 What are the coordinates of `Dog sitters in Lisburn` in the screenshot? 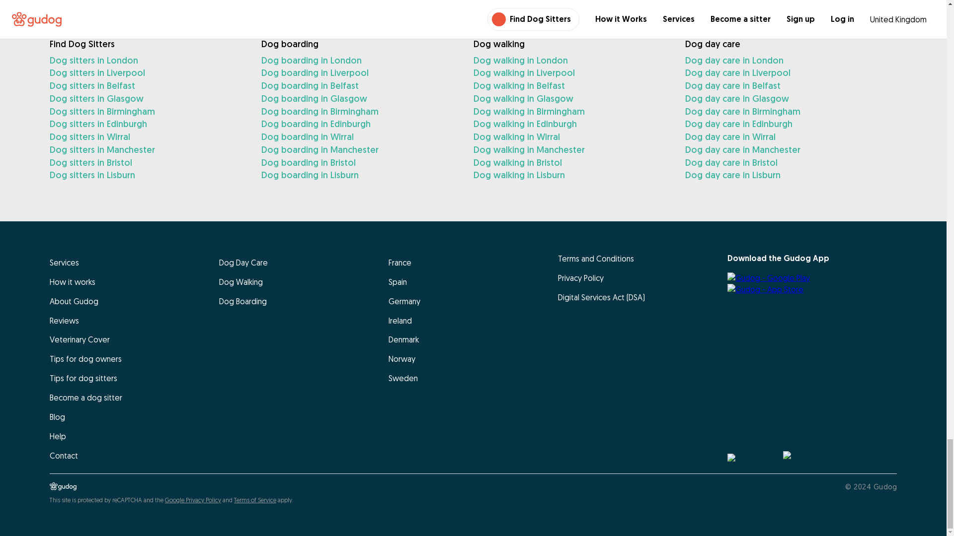 It's located at (147, 175).